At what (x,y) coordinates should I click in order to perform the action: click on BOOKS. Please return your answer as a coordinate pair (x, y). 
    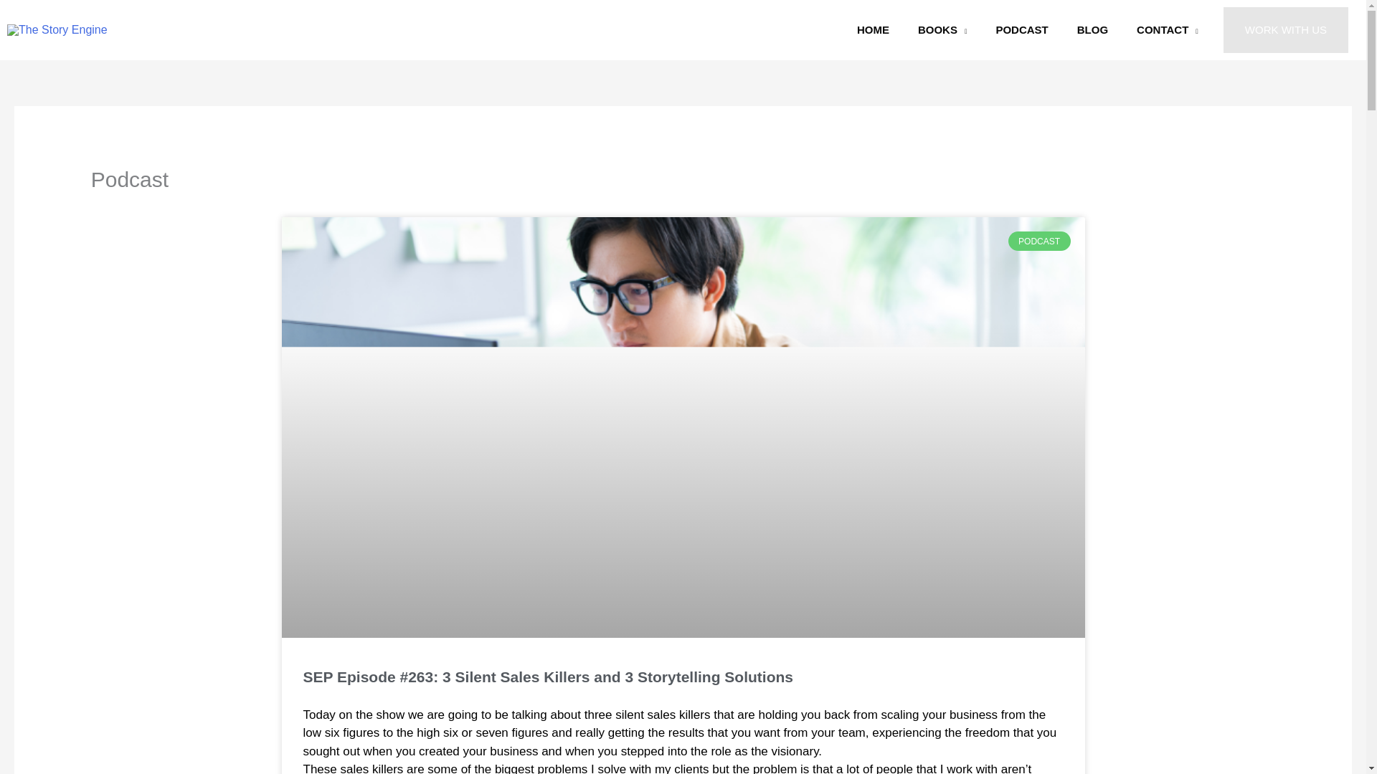
    Looking at the image, I should click on (942, 30).